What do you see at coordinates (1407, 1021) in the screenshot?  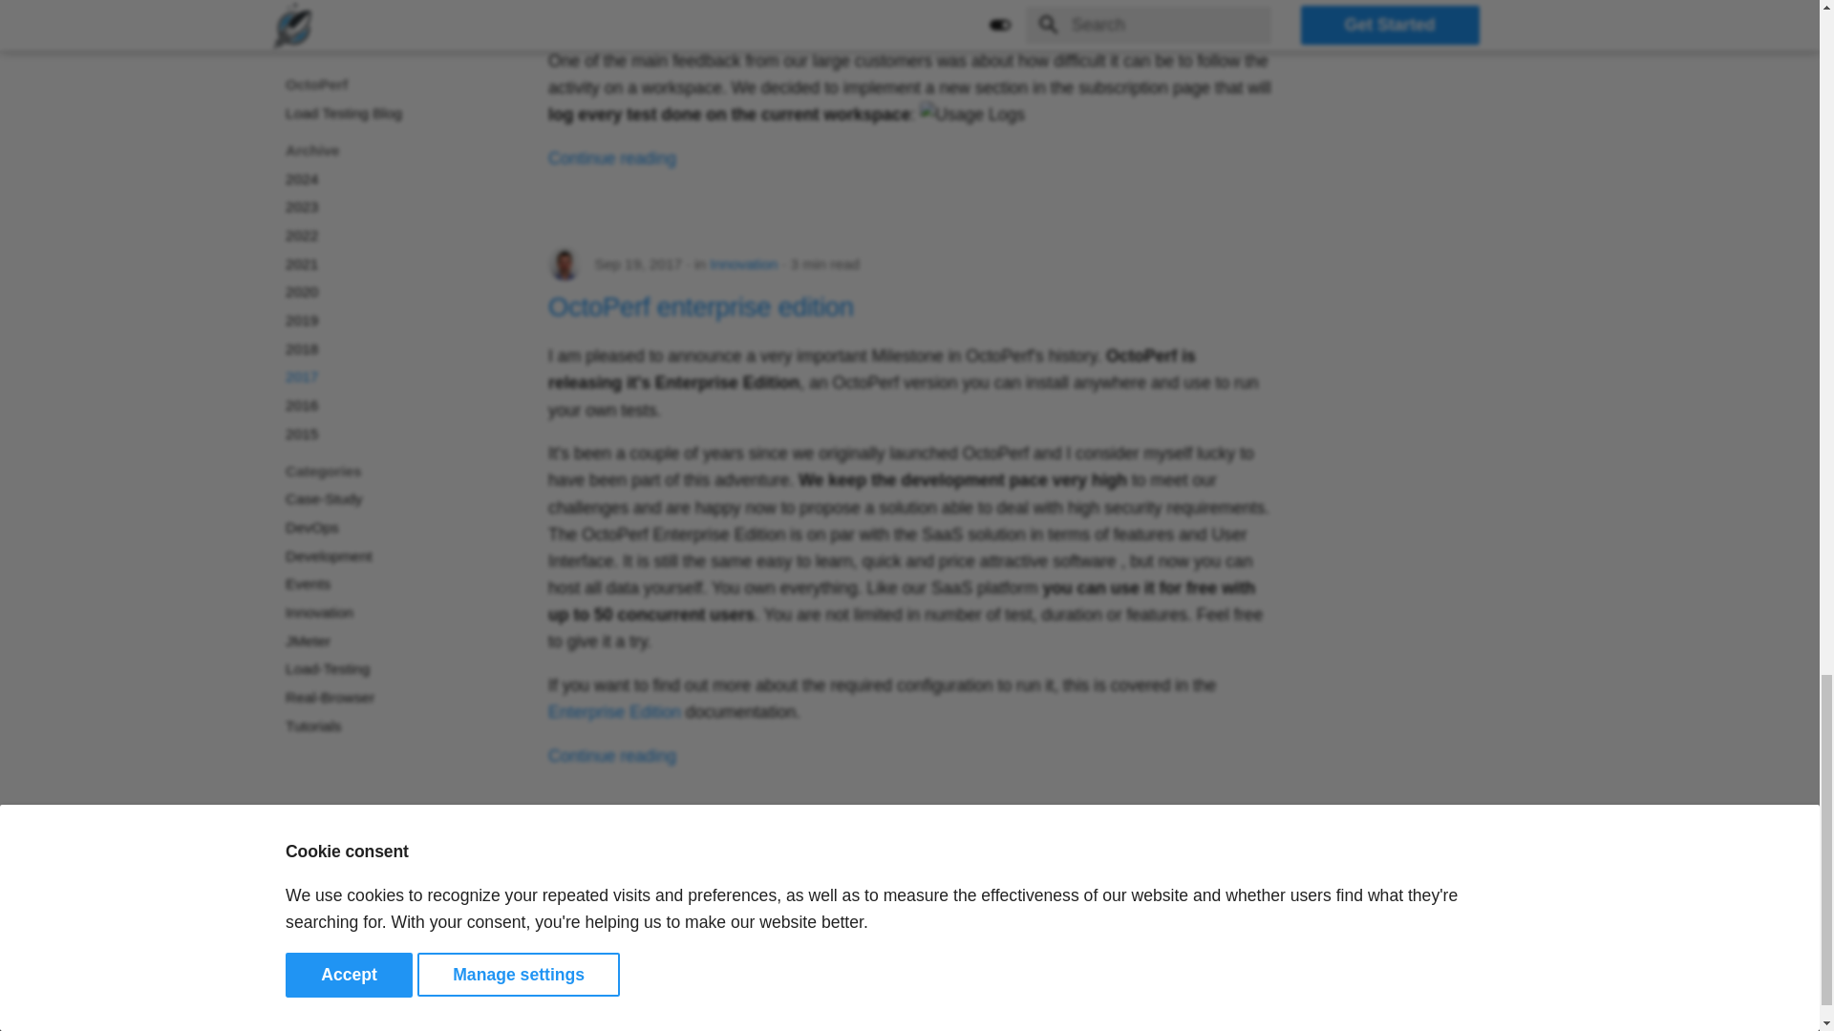 I see `OctoPerf on Linked'In` at bounding box center [1407, 1021].